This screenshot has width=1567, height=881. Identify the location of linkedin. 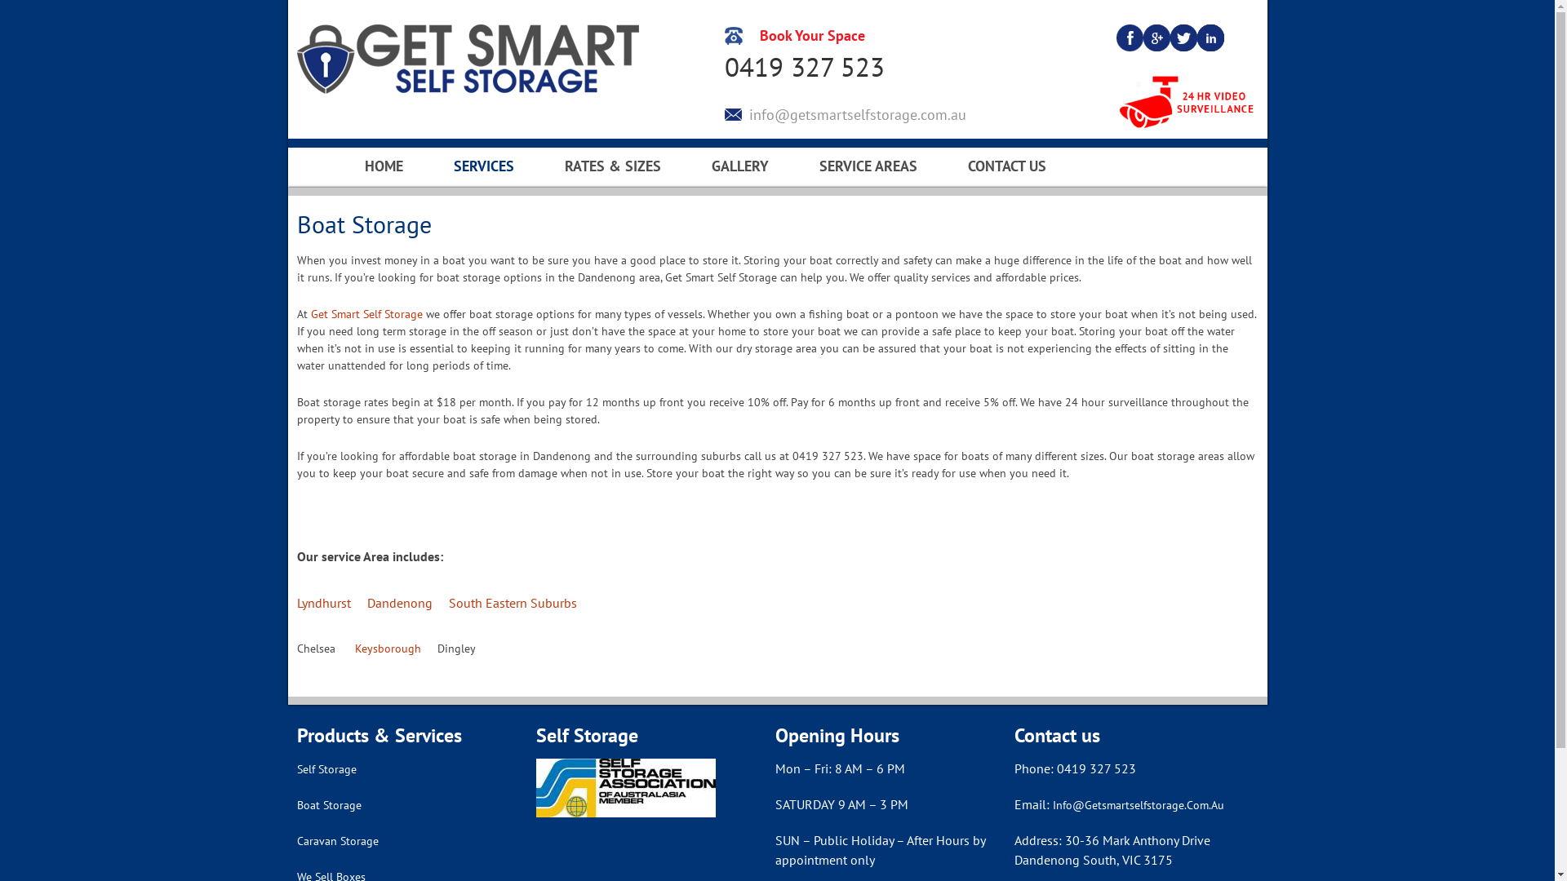
(1211, 37).